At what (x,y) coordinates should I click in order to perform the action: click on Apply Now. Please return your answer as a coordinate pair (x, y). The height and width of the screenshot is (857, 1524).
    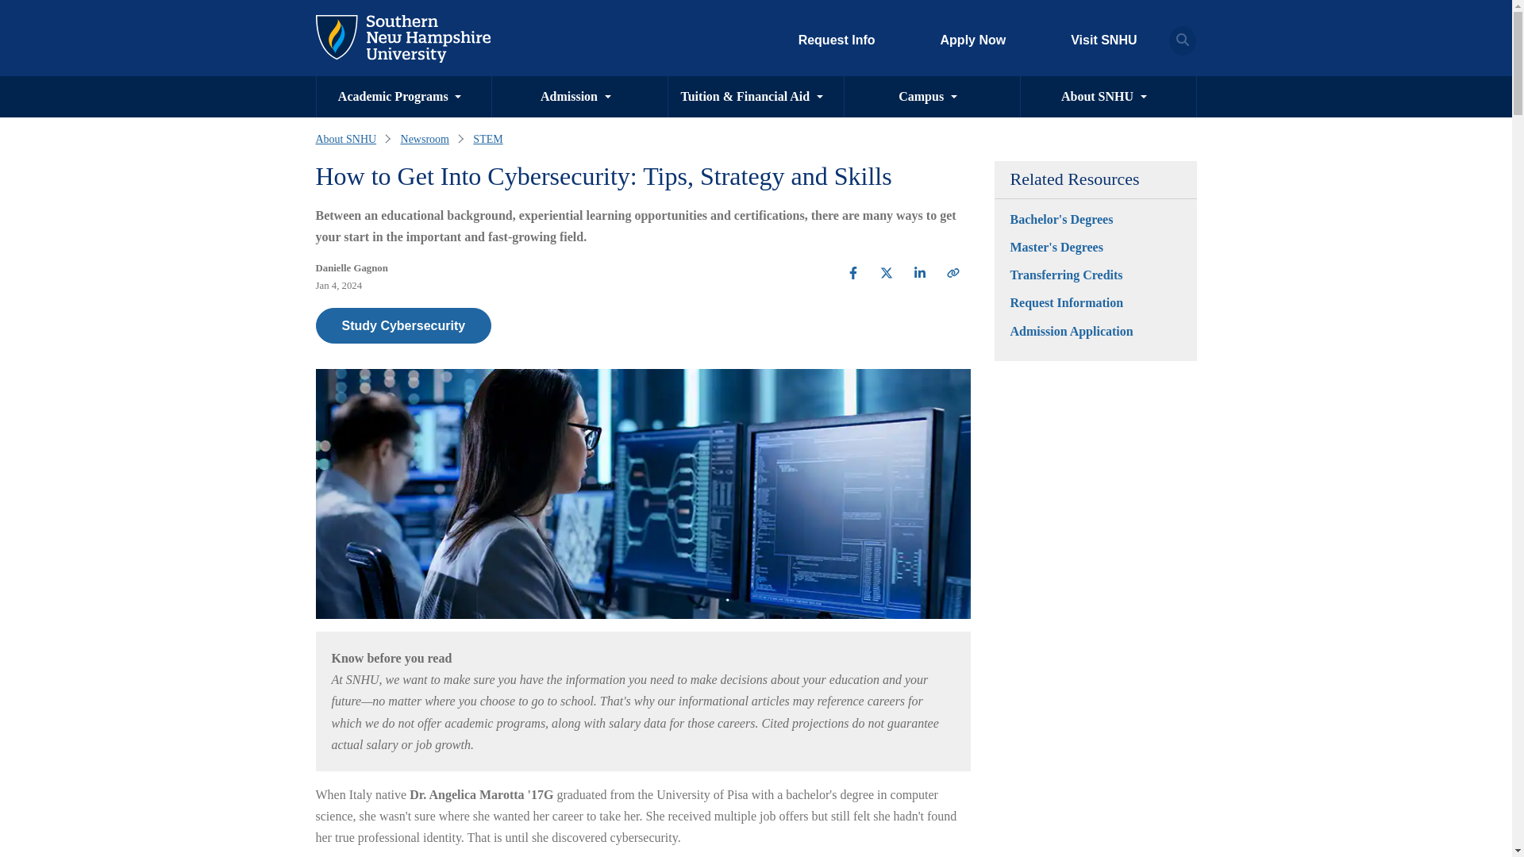
    Looking at the image, I should click on (973, 40).